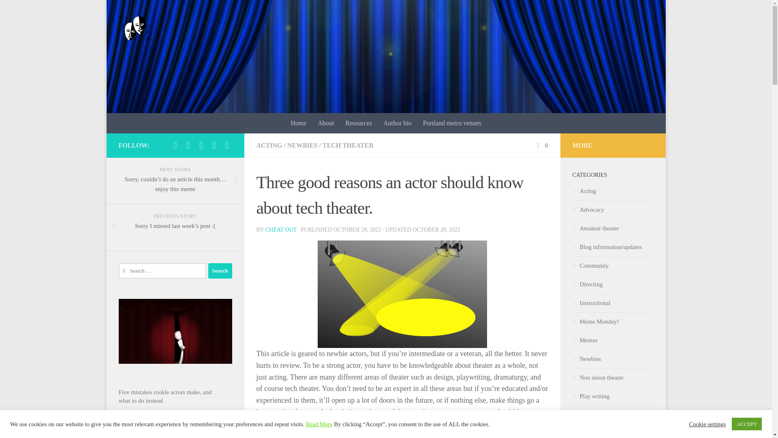 The width and height of the screenshot is (778, 438). I want to click on NEWBIES, so click(302, 145).